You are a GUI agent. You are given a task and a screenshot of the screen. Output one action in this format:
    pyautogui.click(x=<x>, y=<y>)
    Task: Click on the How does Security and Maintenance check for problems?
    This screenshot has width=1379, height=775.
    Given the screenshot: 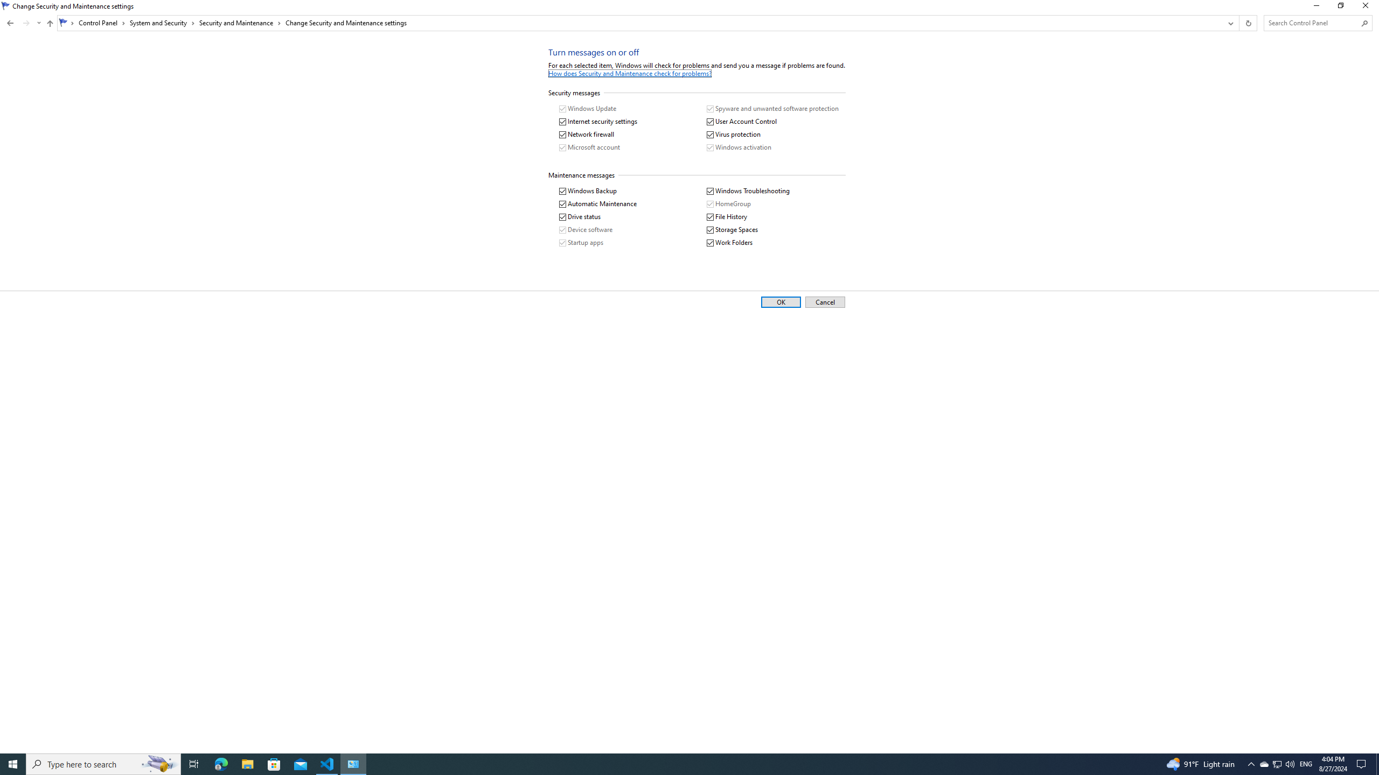 What is the action you would take?
    pyautogui.click(x=630, y=73)
    